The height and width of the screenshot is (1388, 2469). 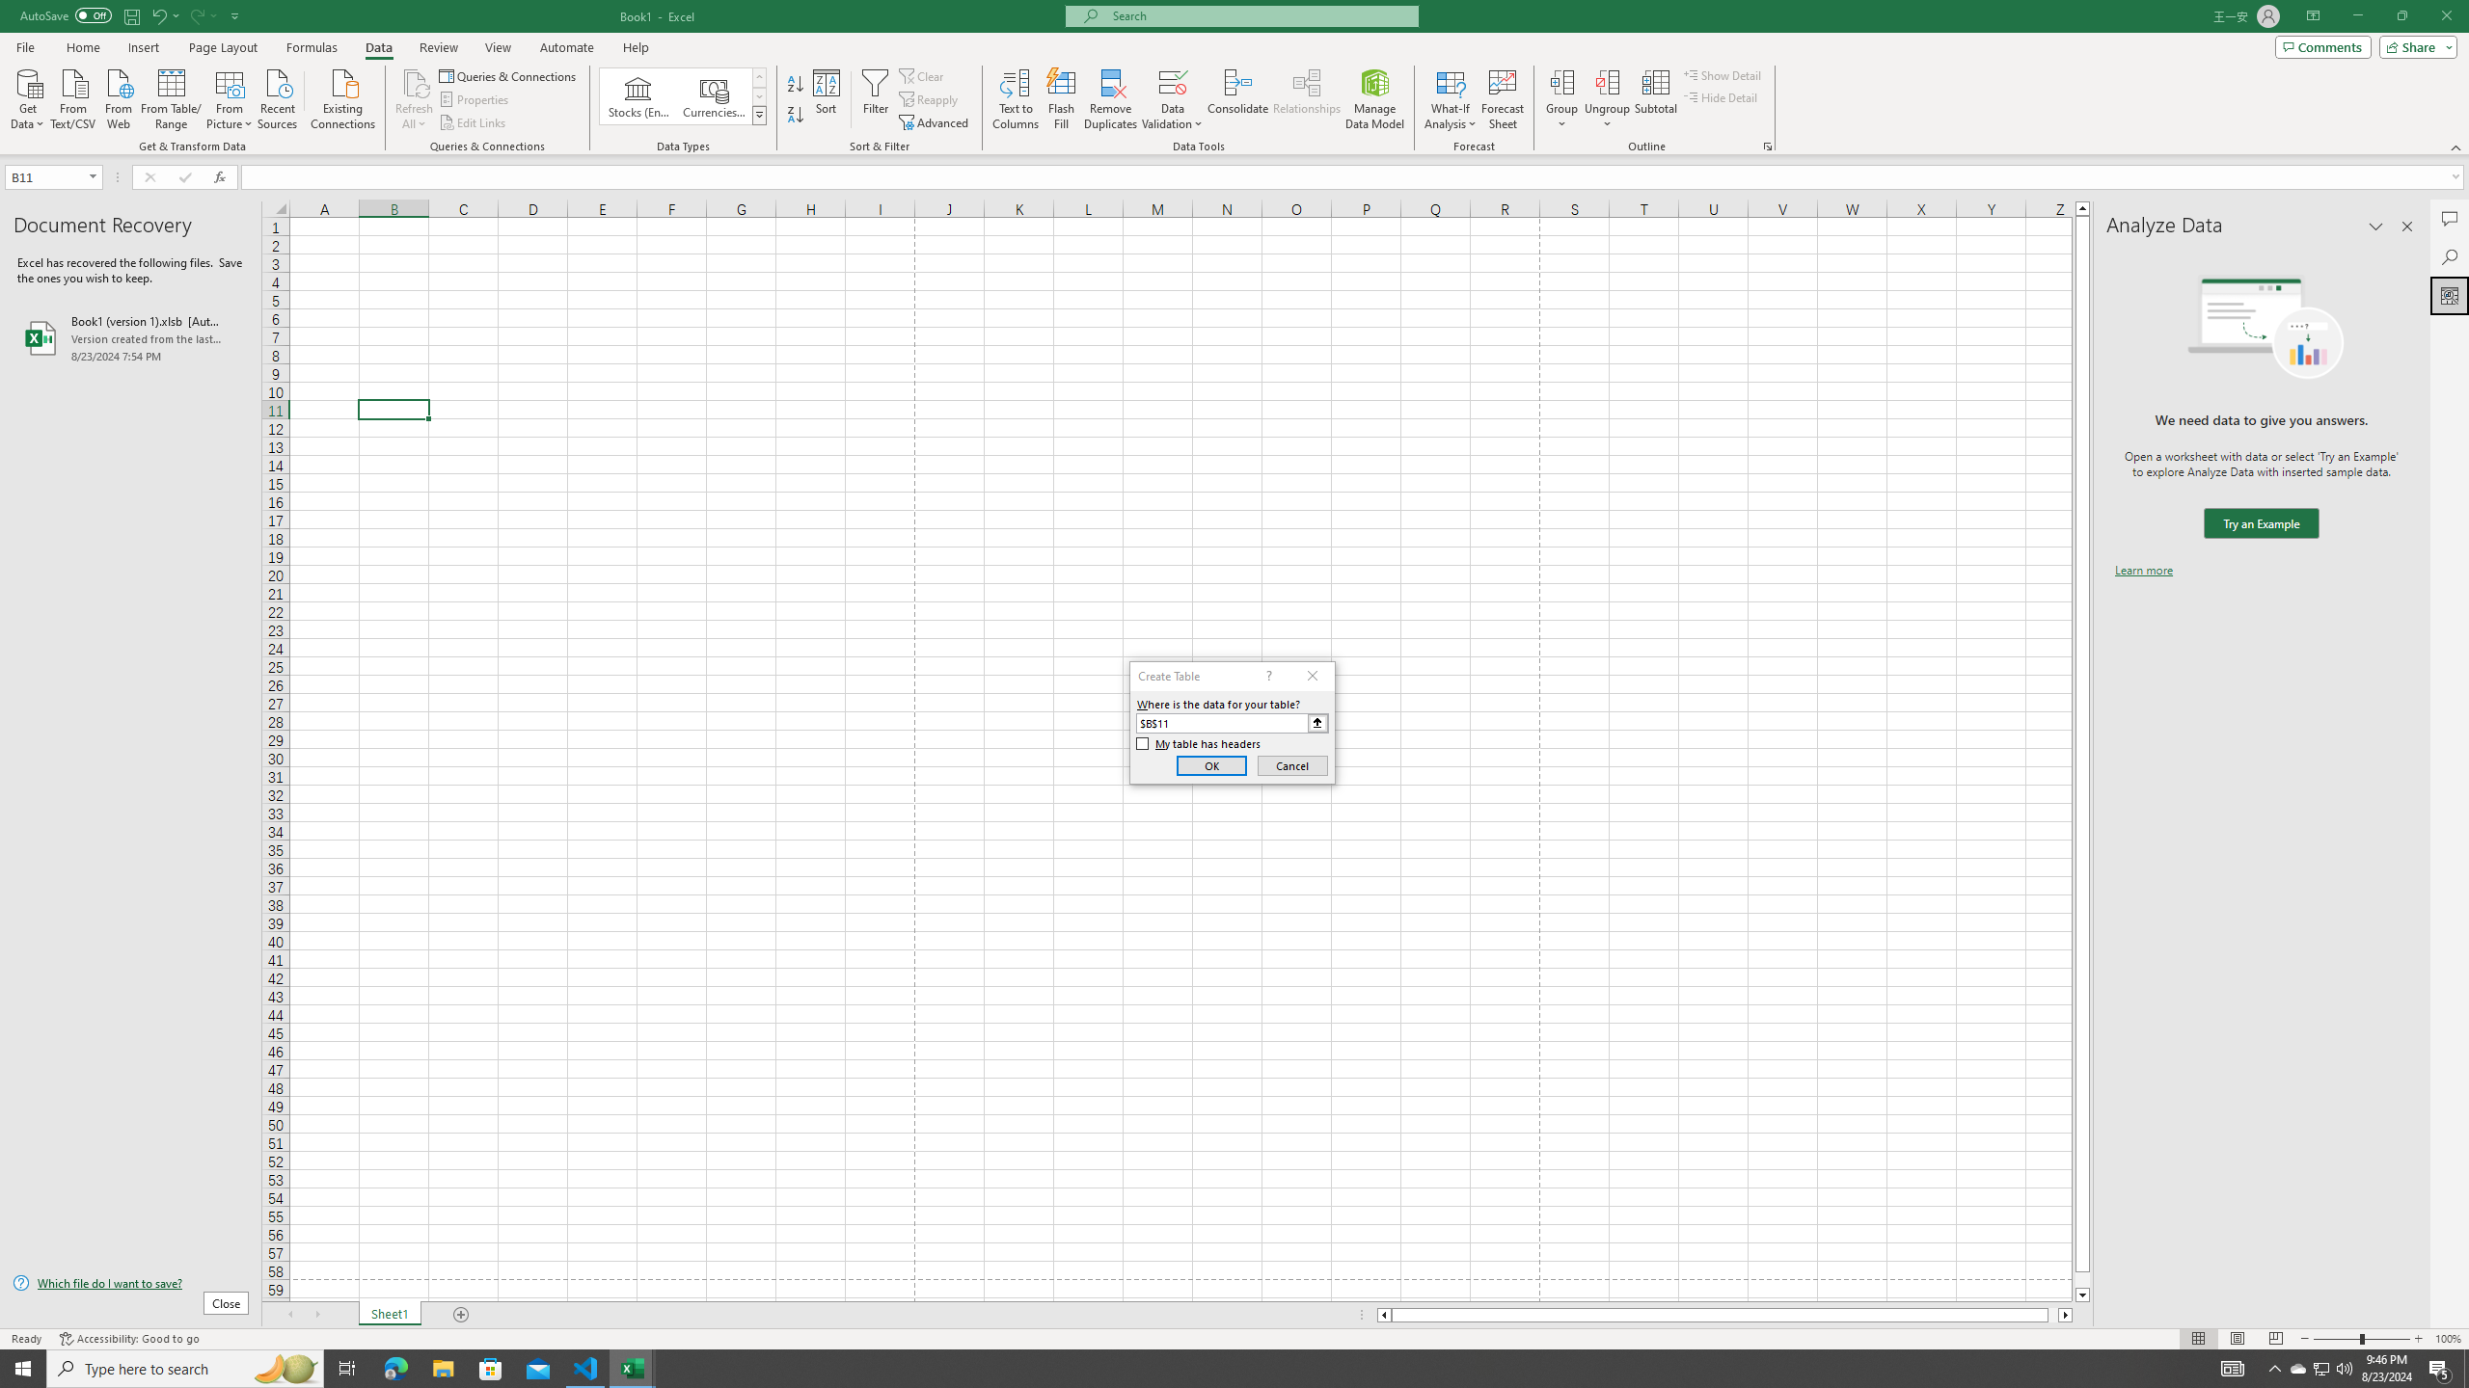 What do you see at coordinates (2450, 295) in the screenshot?
I see `Analyze Data` at bounding box center [2450, 295].